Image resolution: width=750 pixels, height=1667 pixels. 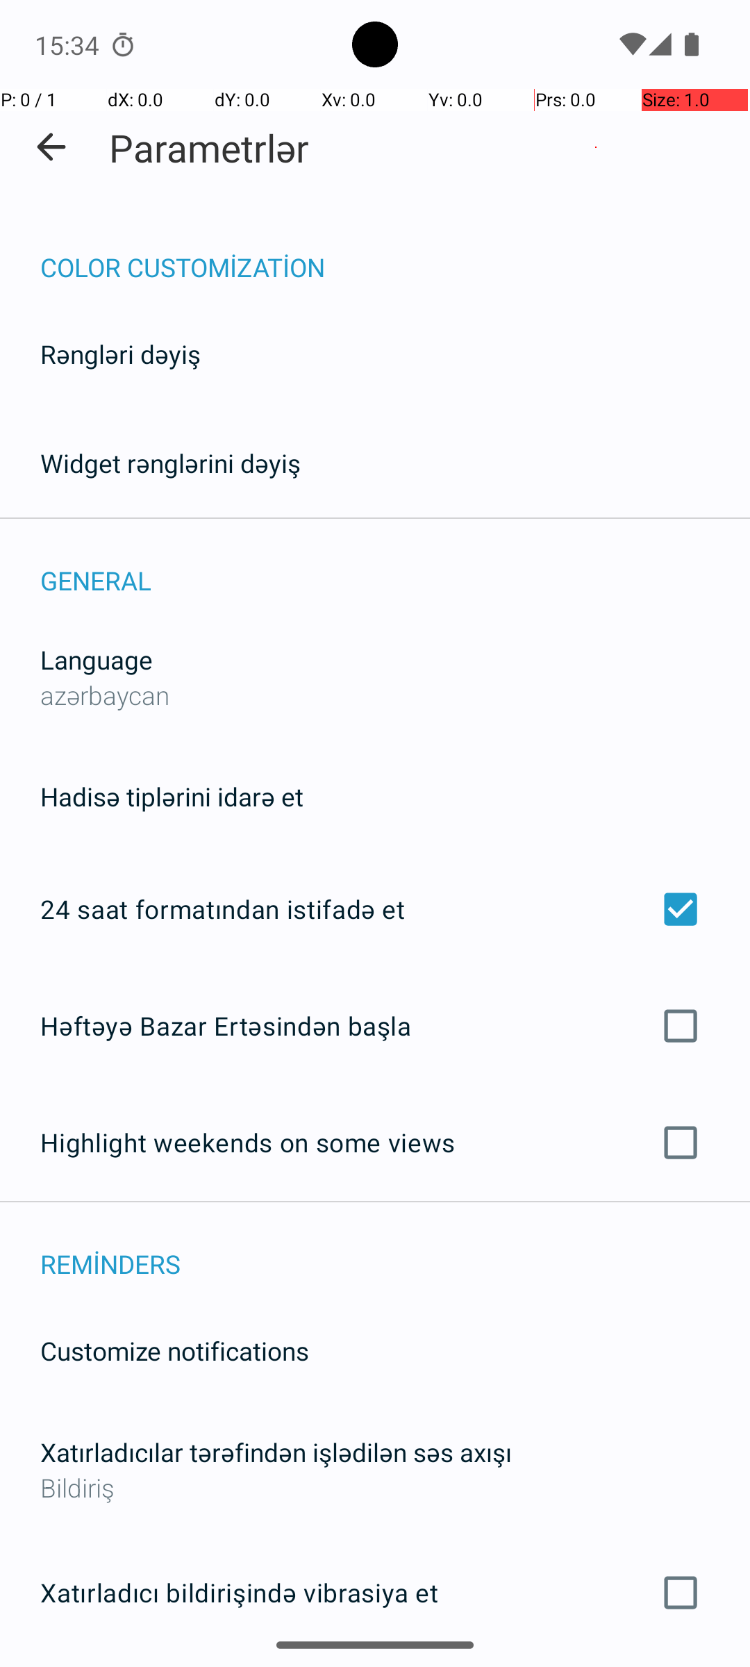 I want to click on COLOR CUSTOMİZATİON, so click(x=395, y=253).